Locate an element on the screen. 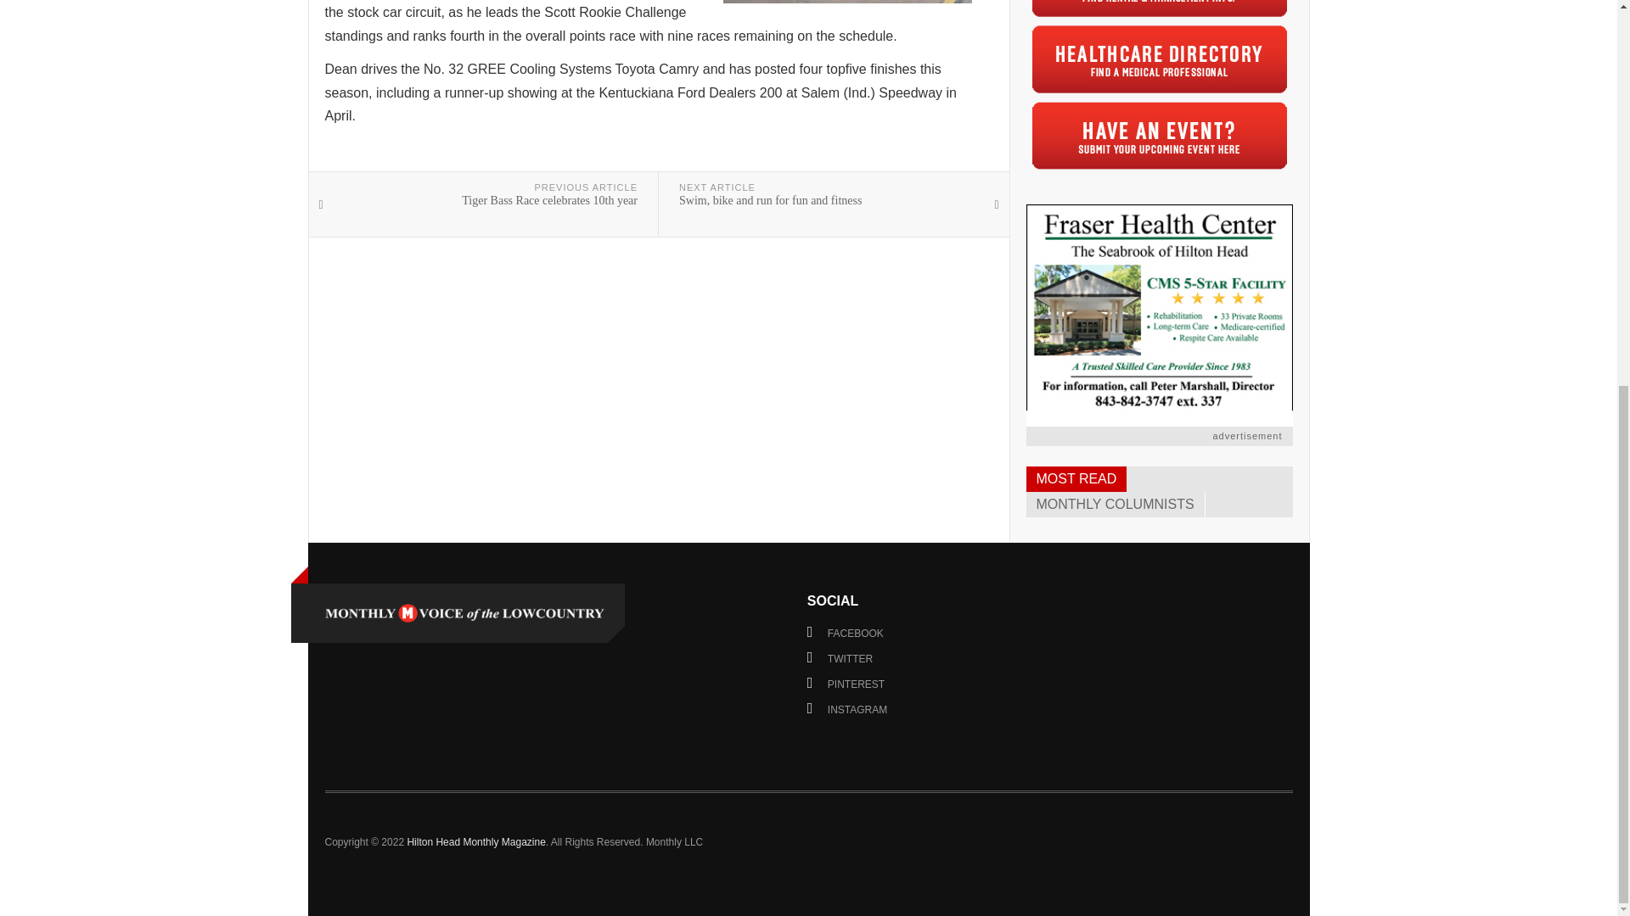  Hilton Head Events is located at coordinates (1160, 136).